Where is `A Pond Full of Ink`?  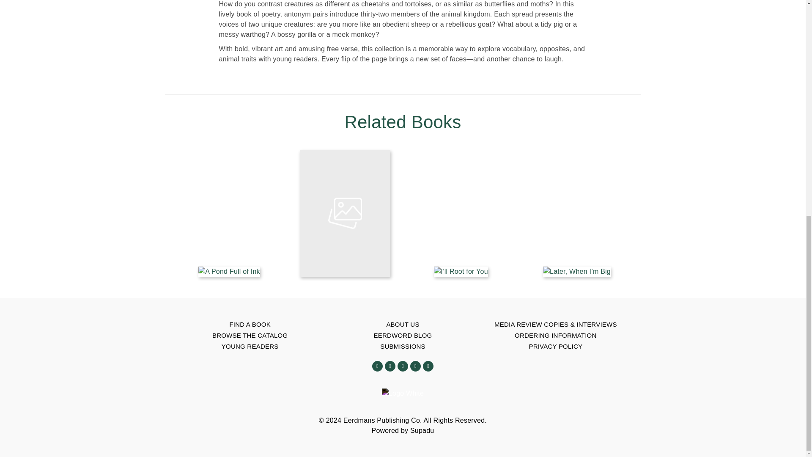 A Pond Full of Ink is located at coordinates (229, 272).